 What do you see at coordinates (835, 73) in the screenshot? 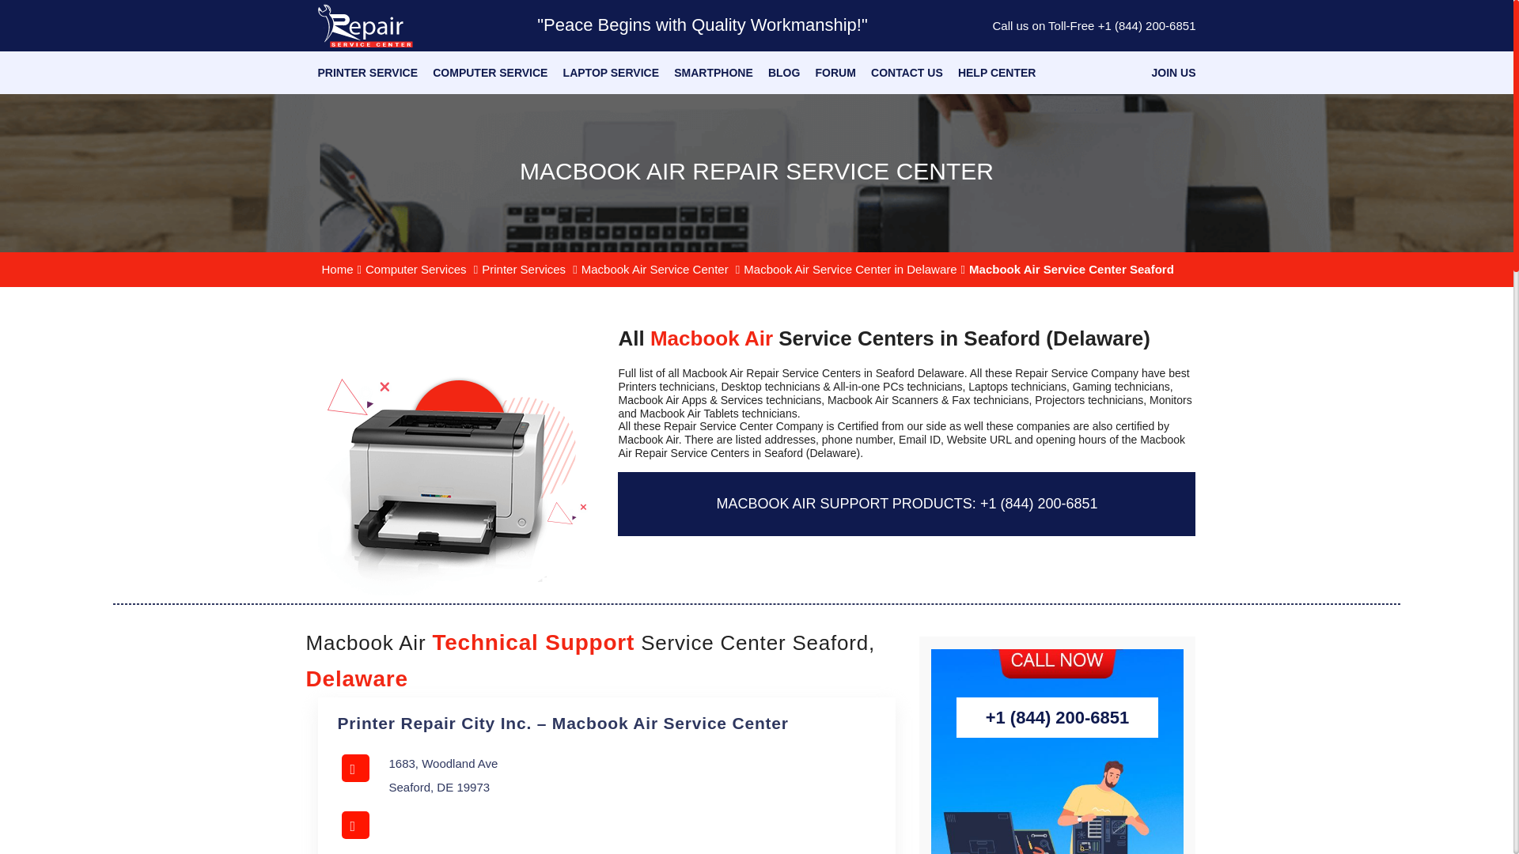
I see `Forum` at bounding box center [835, 73].